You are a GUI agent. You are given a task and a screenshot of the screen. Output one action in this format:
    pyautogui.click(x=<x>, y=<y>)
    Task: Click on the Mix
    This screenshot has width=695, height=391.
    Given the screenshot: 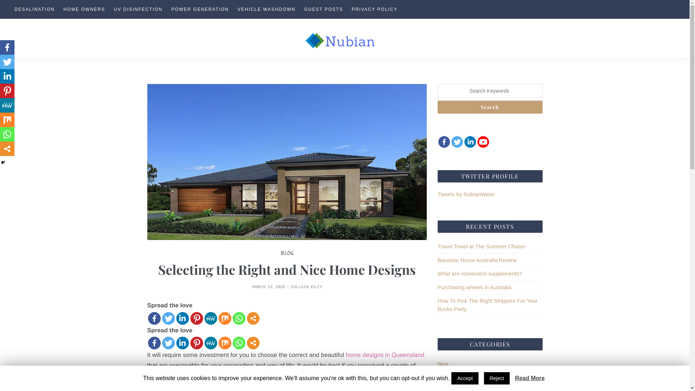 What is the action you would take?
    pyautogui.click(x=7, y=120)
    